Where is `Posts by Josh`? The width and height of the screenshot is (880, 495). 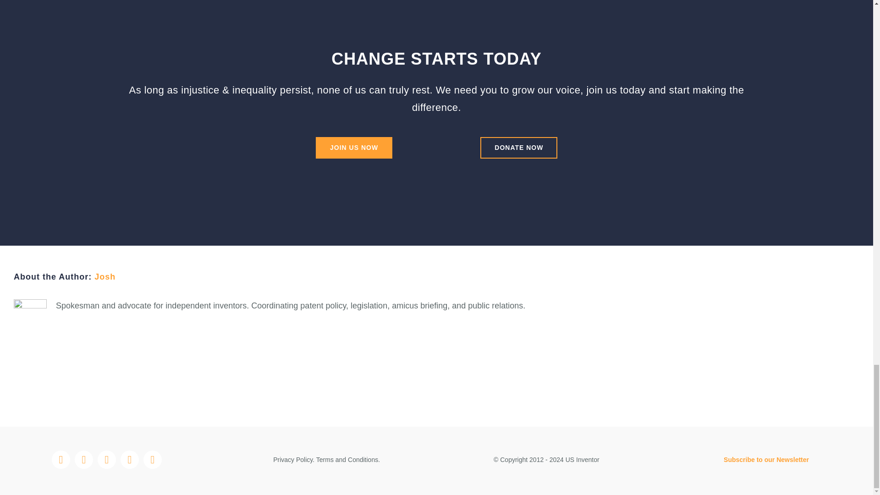
Posts by Josh is located at coordinates (104, 277).